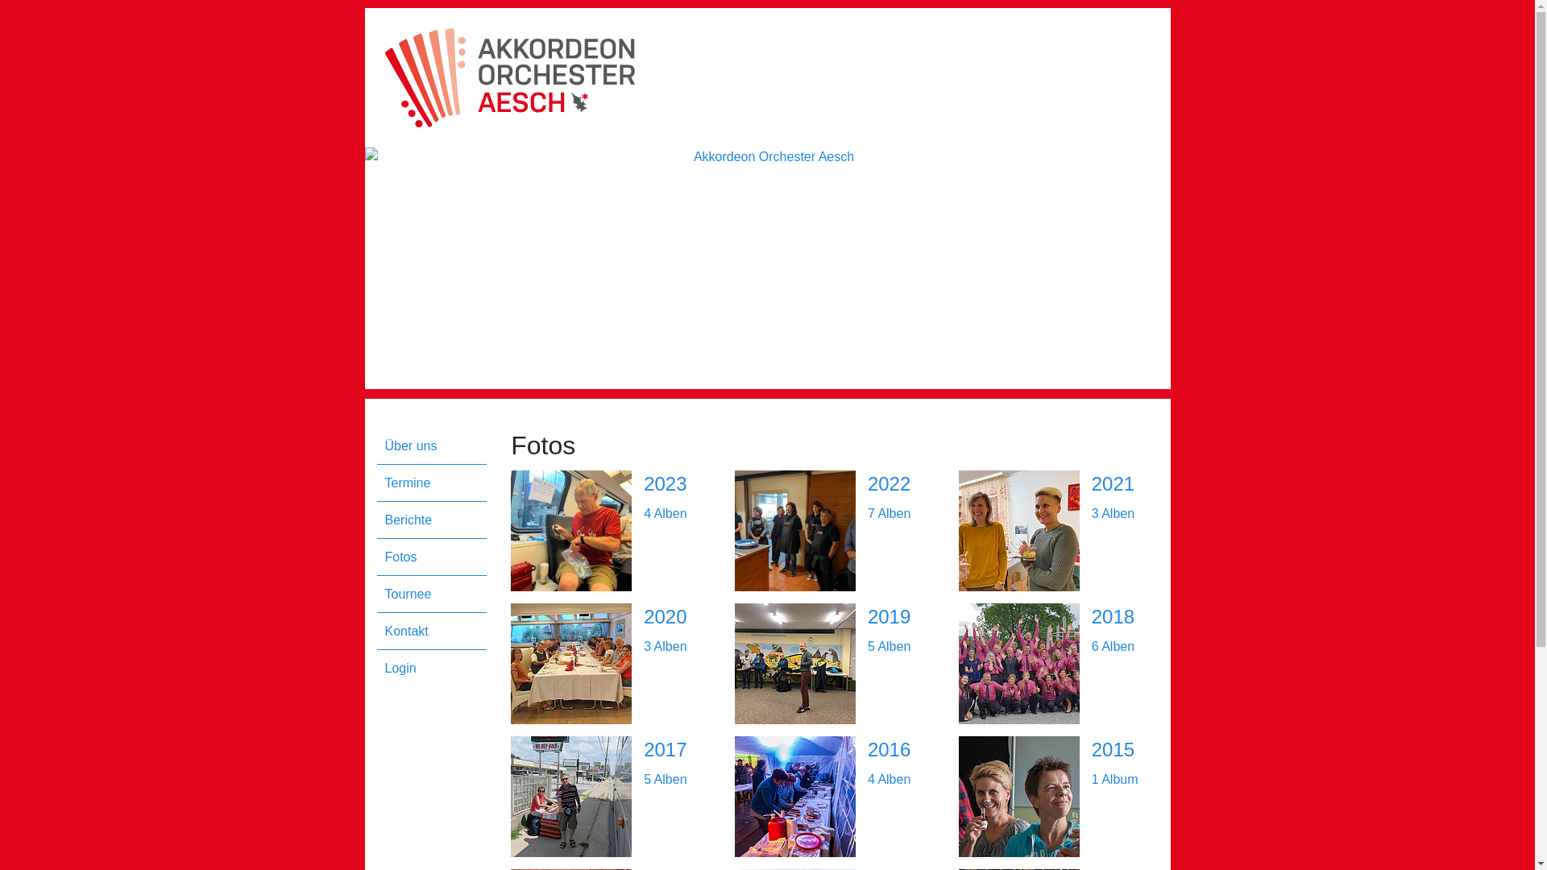  What do you see at coordinates (437, 594) in the screenshot?
I see `Tournee` at bounding box center [437, 594].